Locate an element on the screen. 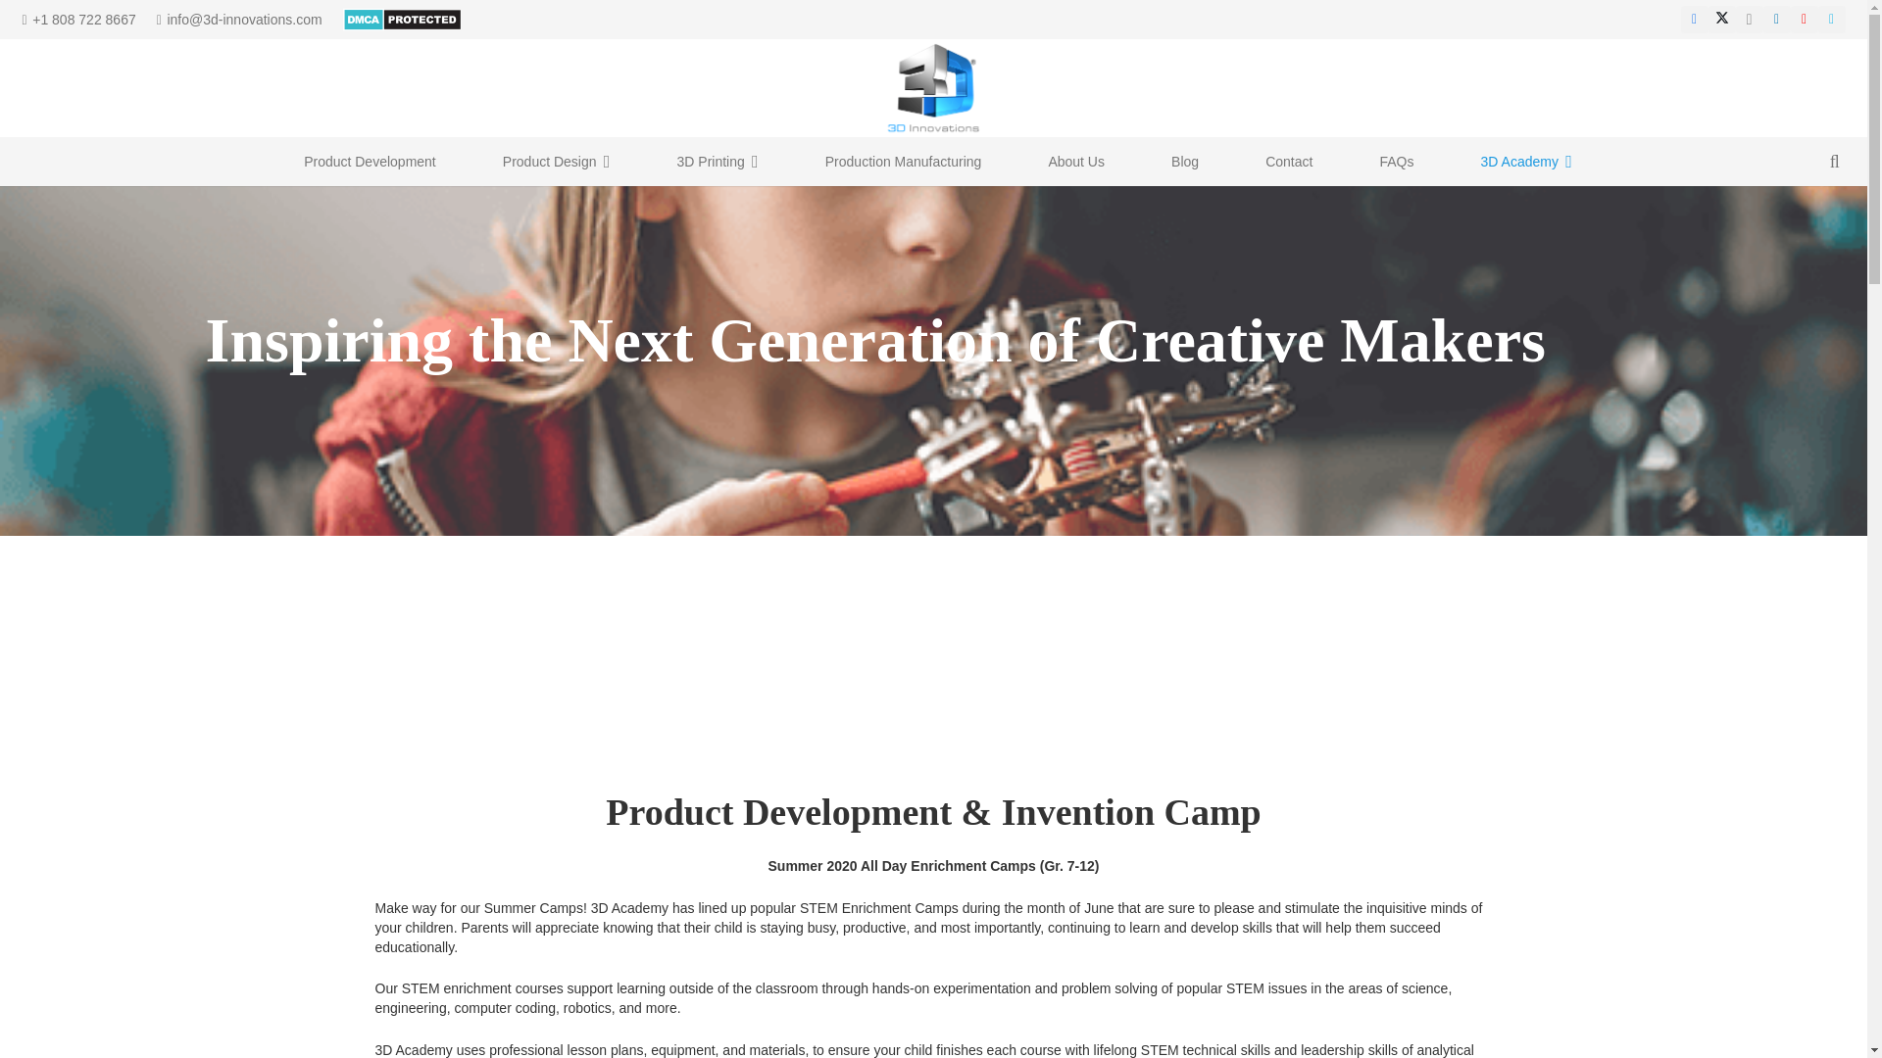  LinkedIn is located at coordinates (1775, 20).